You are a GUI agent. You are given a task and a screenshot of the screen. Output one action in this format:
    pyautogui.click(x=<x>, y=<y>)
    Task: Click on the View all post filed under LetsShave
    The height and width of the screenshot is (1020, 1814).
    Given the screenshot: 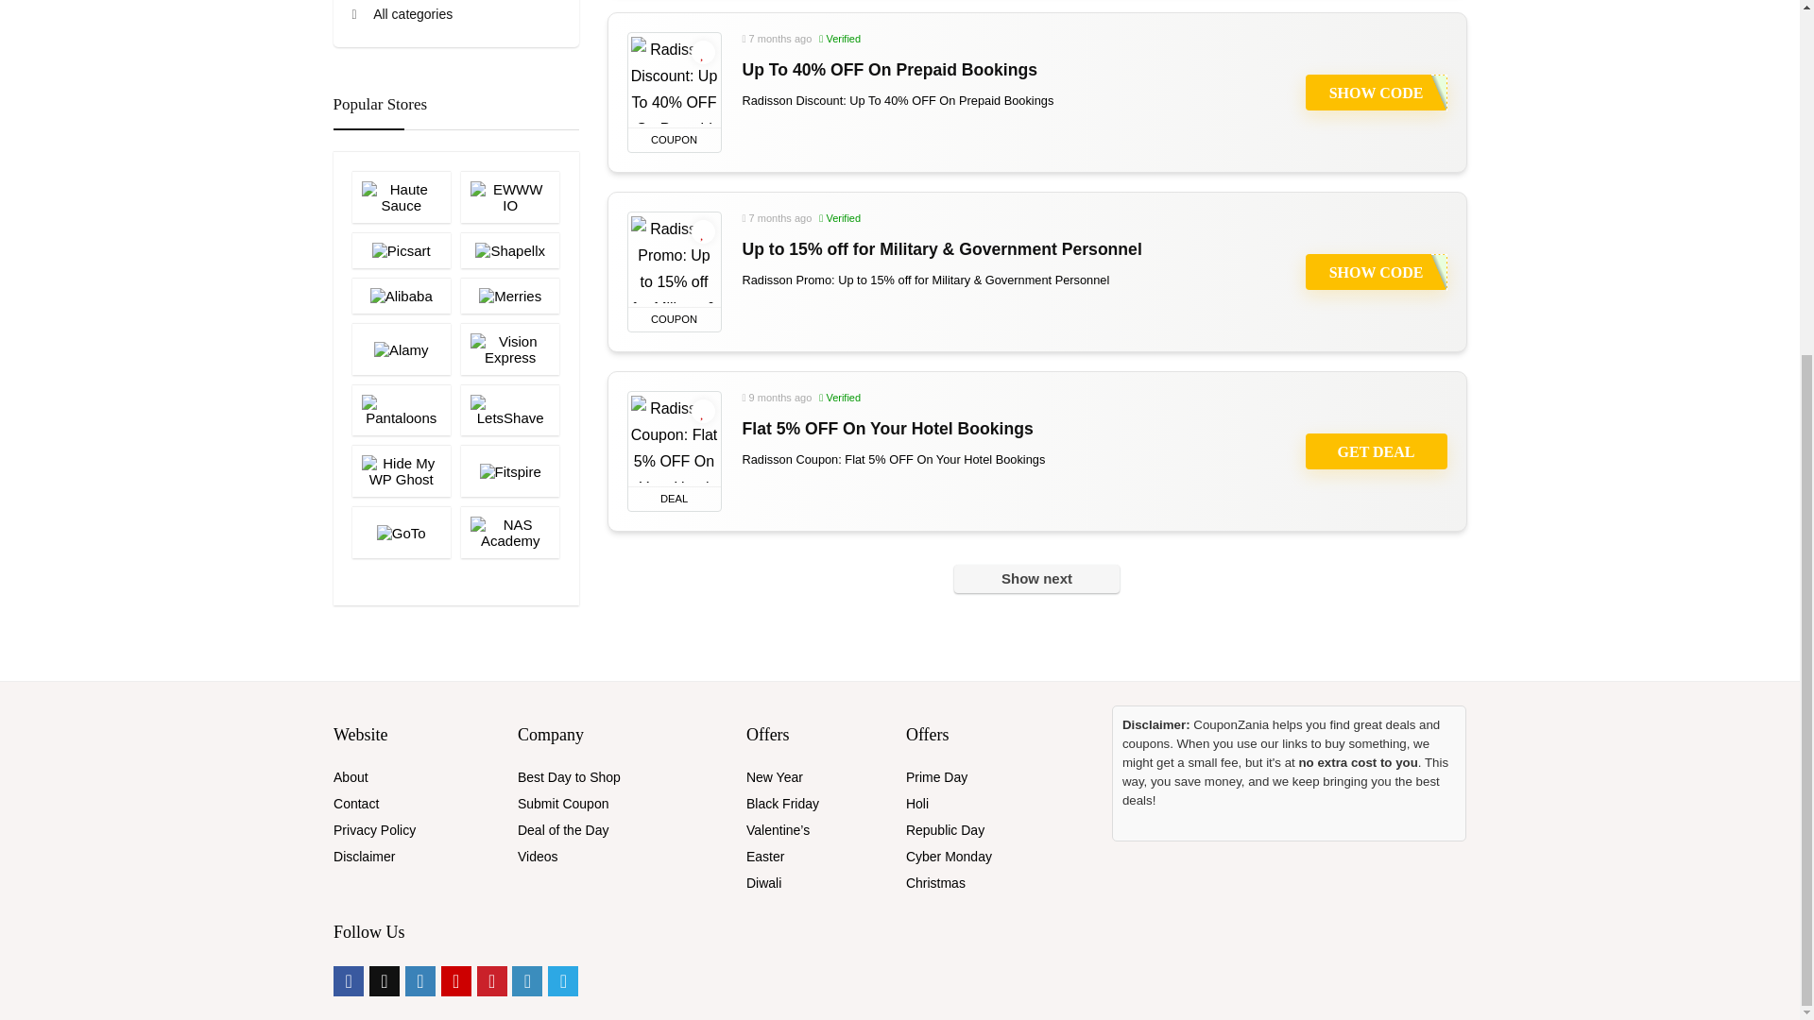 What is the action you would take?
    pyautogui.click(x=509, y=410)
    